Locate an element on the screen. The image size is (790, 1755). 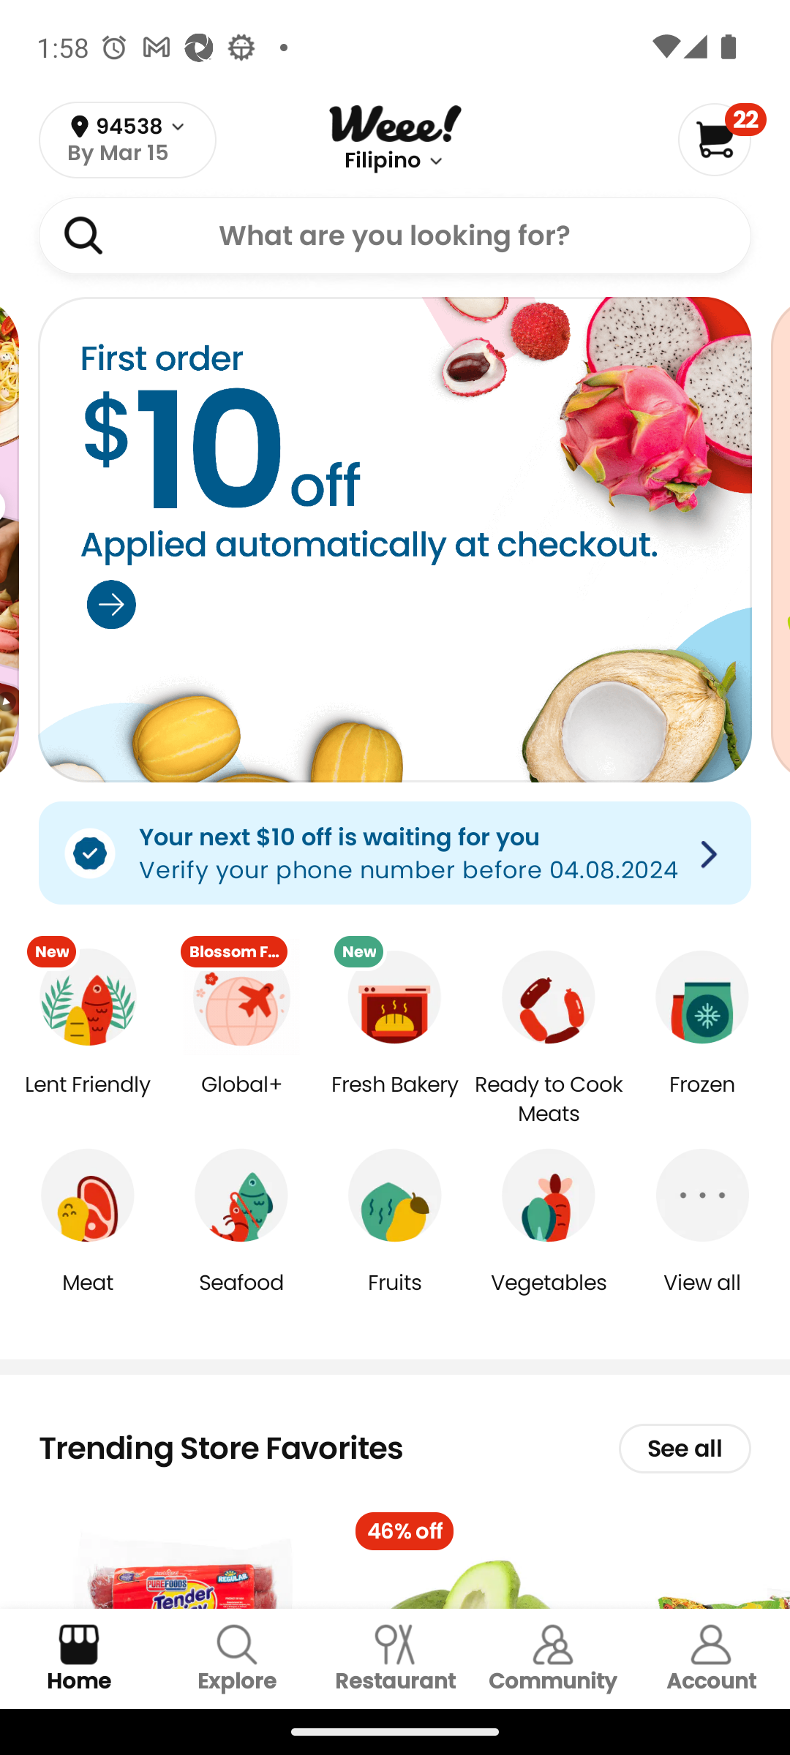
Community is located at coordinates (553, 1658).